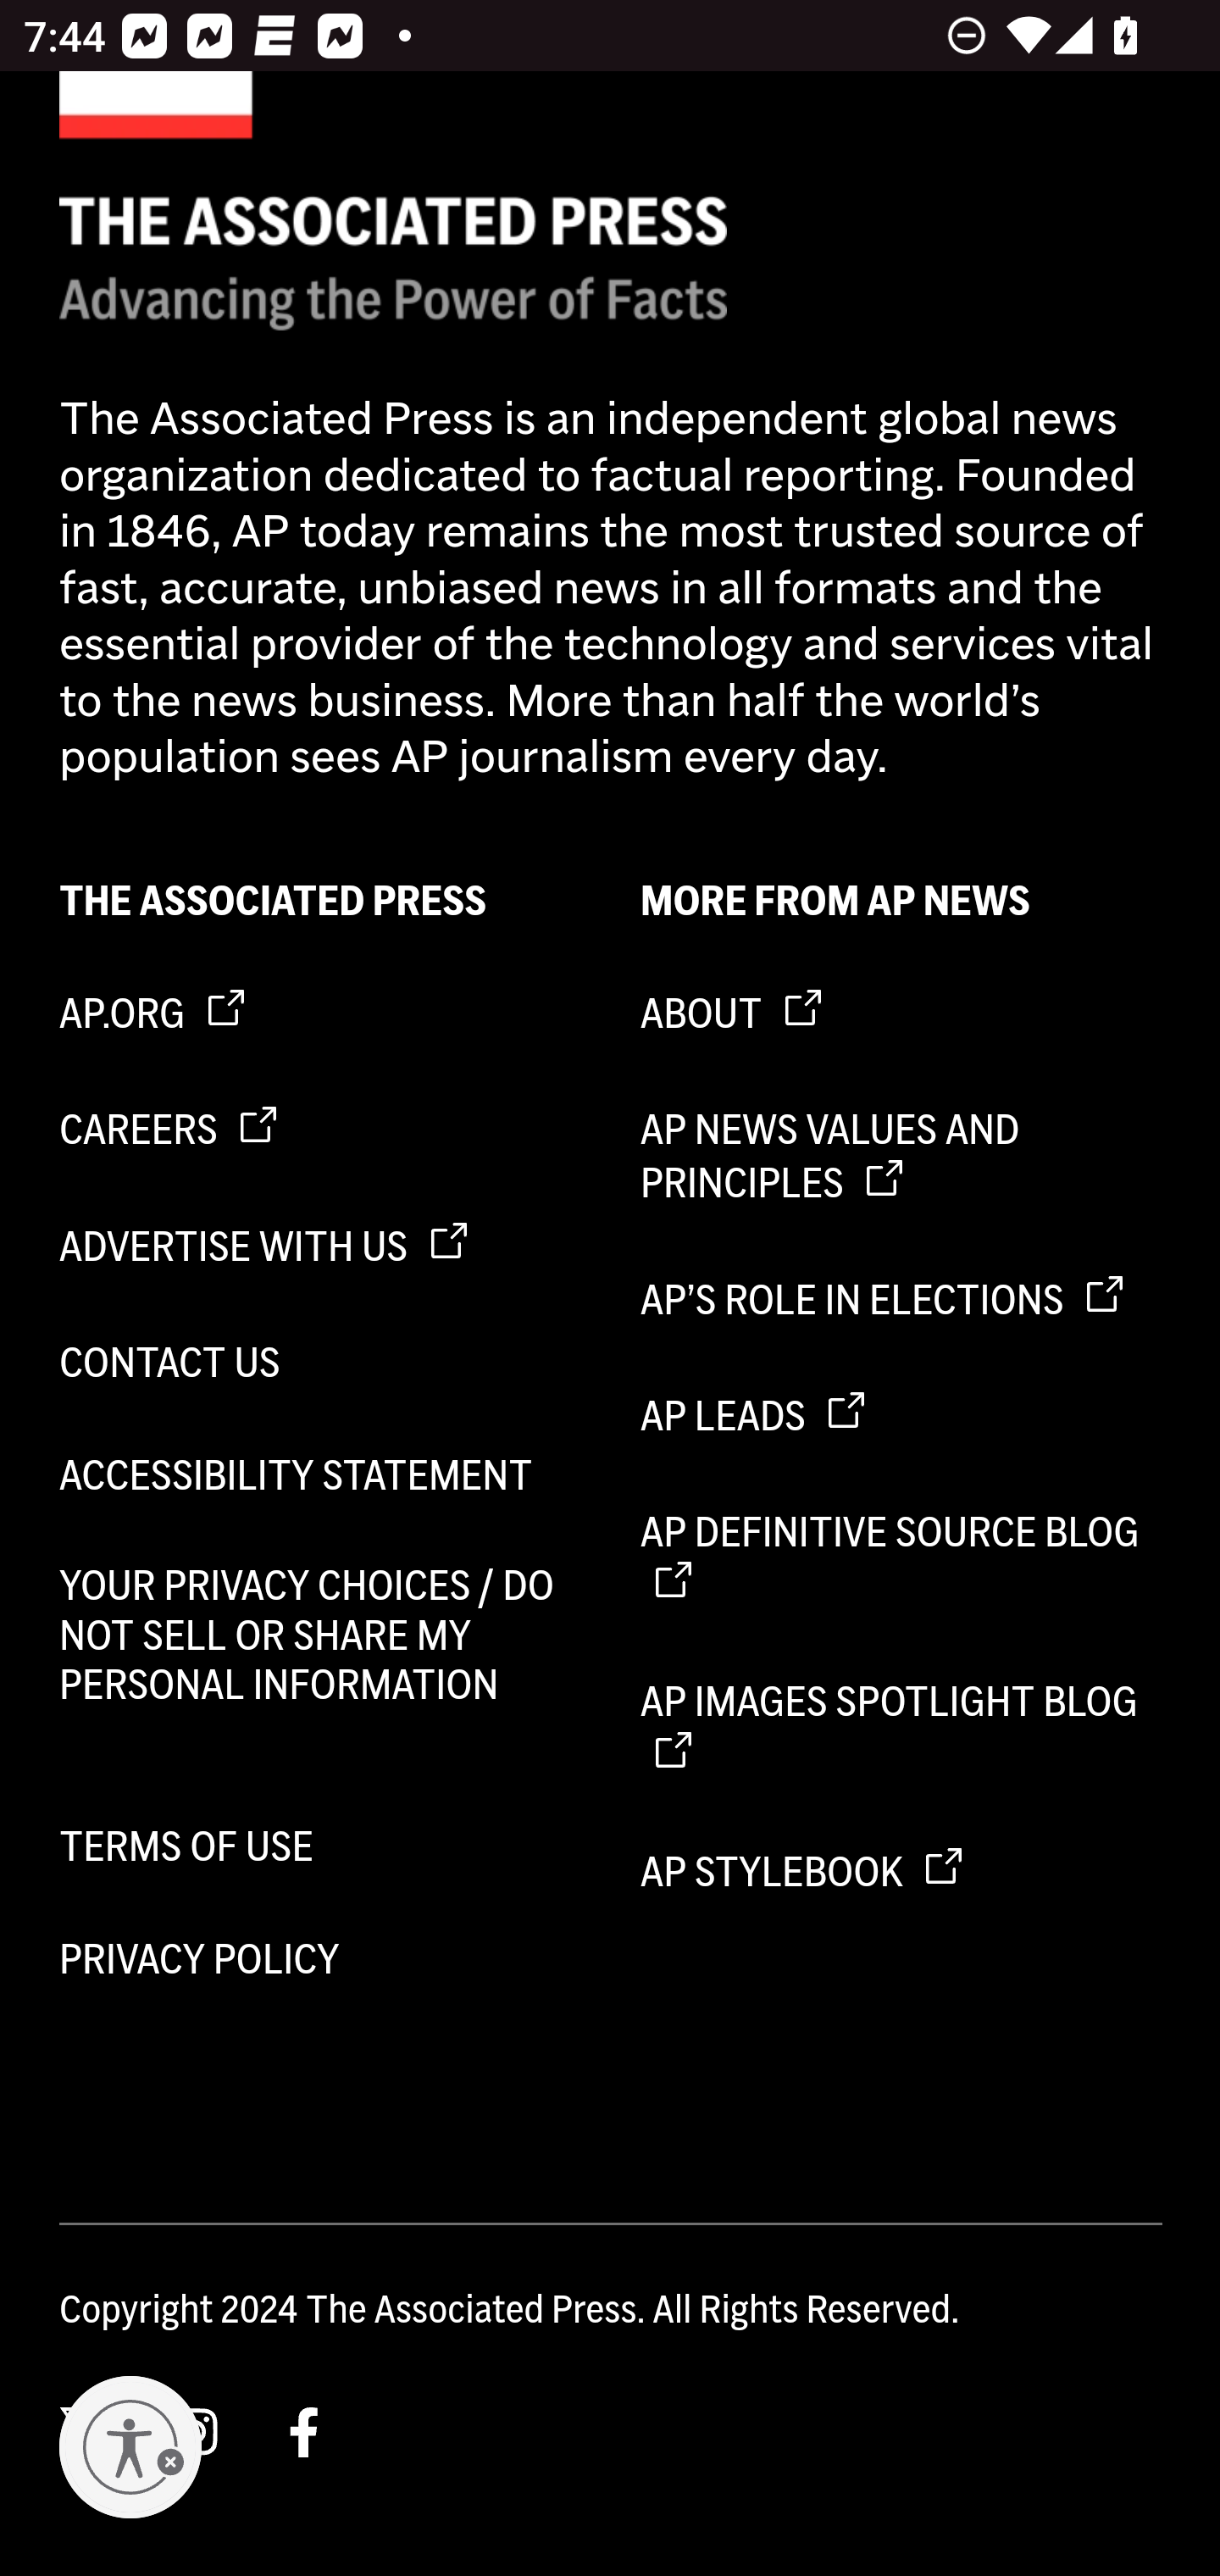  Describe the element at coordinates (903, 1559) in the screenshot. I see `AP DEFINITIVE SOURCE BLOG ` at that location.